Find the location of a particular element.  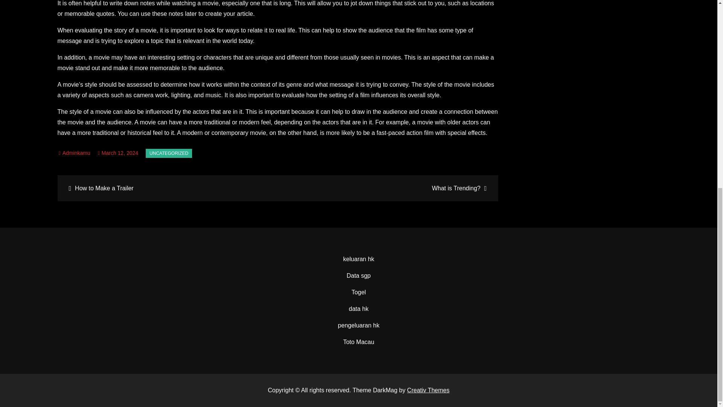

pengeluaran hk is located at coordinates (358, 325).